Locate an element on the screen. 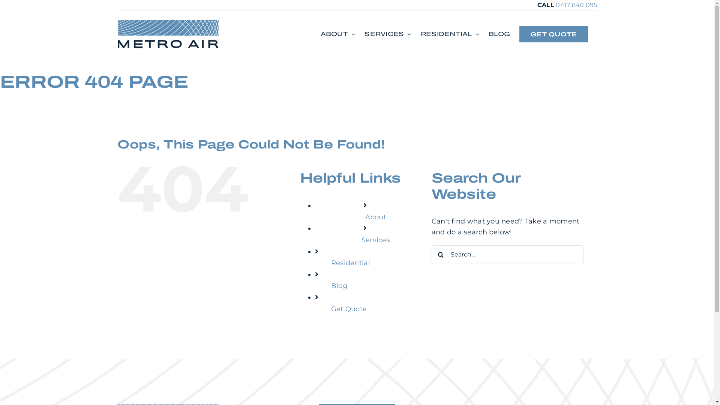 The height and width of the screenshot is (405, 720). SERVICES is located at coordinates (388, 34).